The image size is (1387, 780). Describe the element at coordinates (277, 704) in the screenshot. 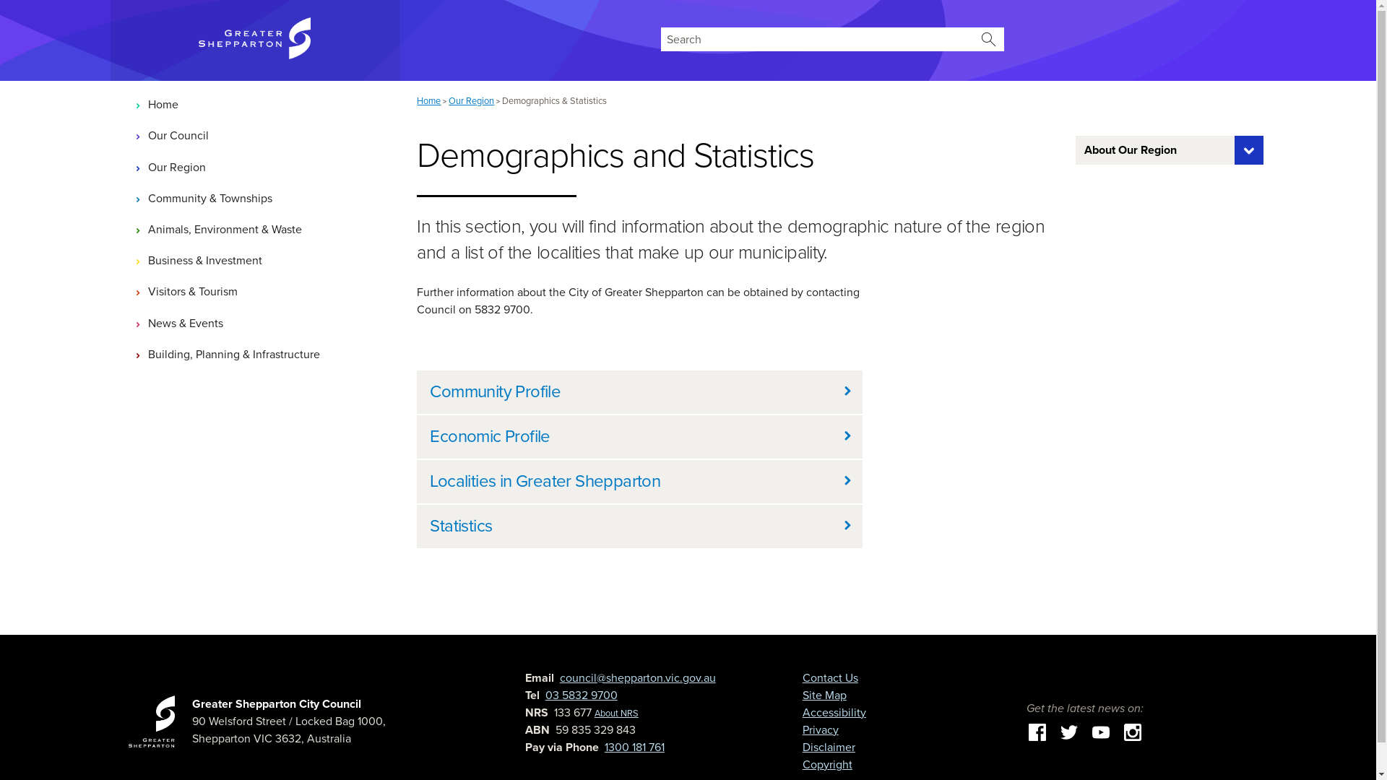

I see `Greater Shepparton City Council` at that location.